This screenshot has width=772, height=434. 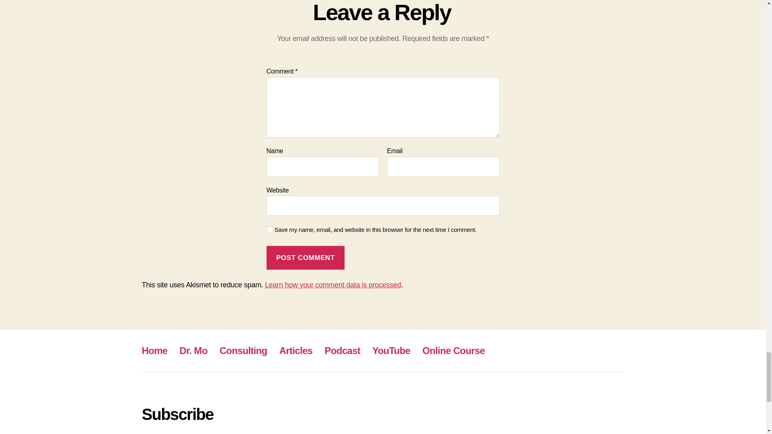 I want to click on A little about me and my timeline., so click(x=194, y=350).